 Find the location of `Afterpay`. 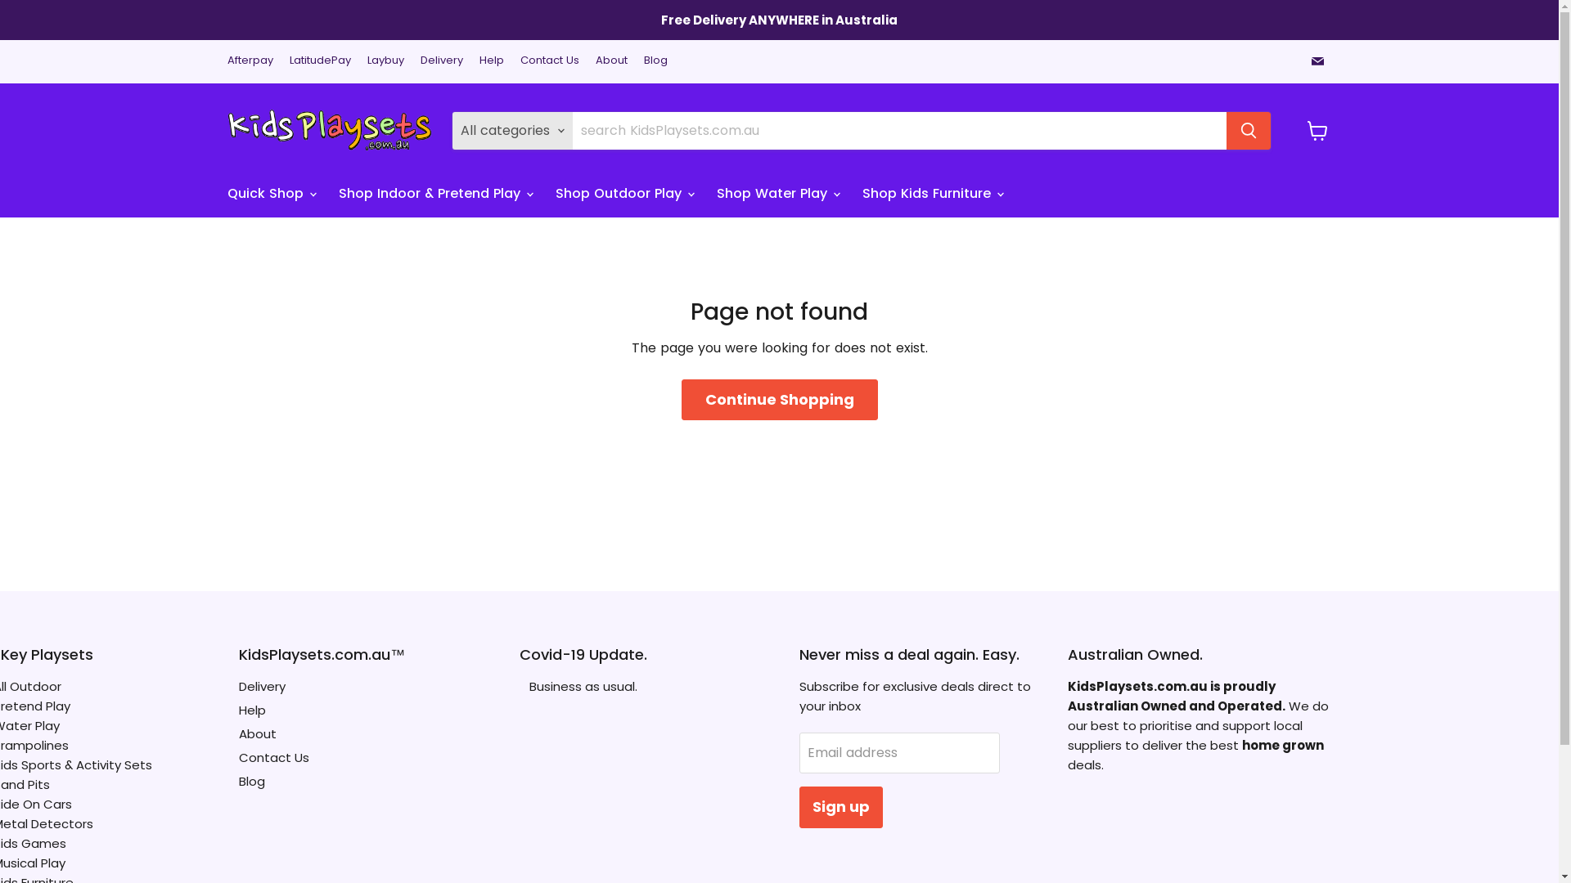

Afterpay is located at coordinates (250, 61).